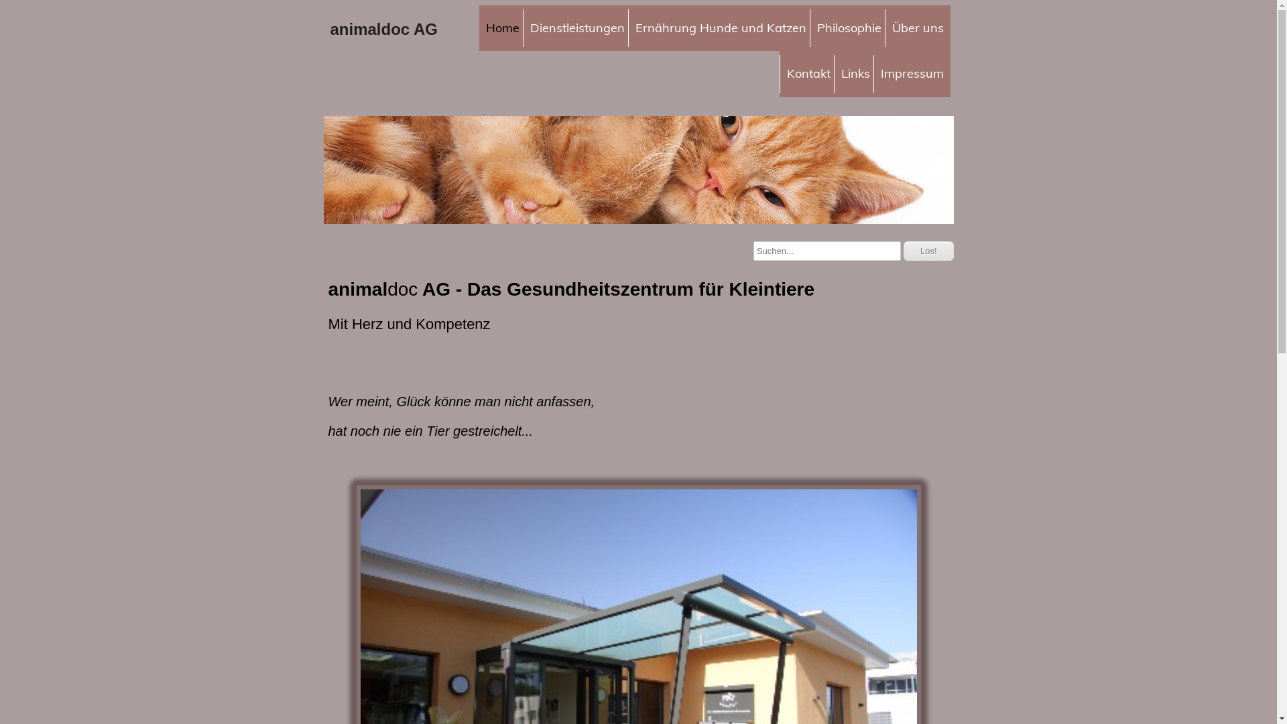  Describe the element at coordinates (912, 74) in the screenshot. I see `Impressum` at that location.